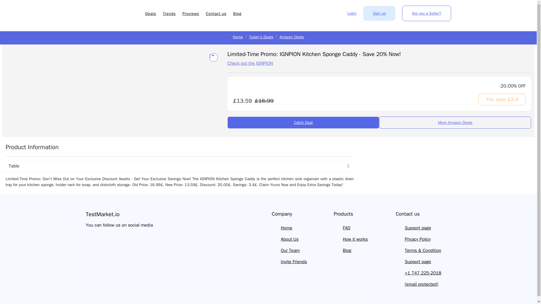  What do you see at coordinates (250, 63) in the screenshot?
I see `Check out the IGNPION` at bounding box center [250, 63].